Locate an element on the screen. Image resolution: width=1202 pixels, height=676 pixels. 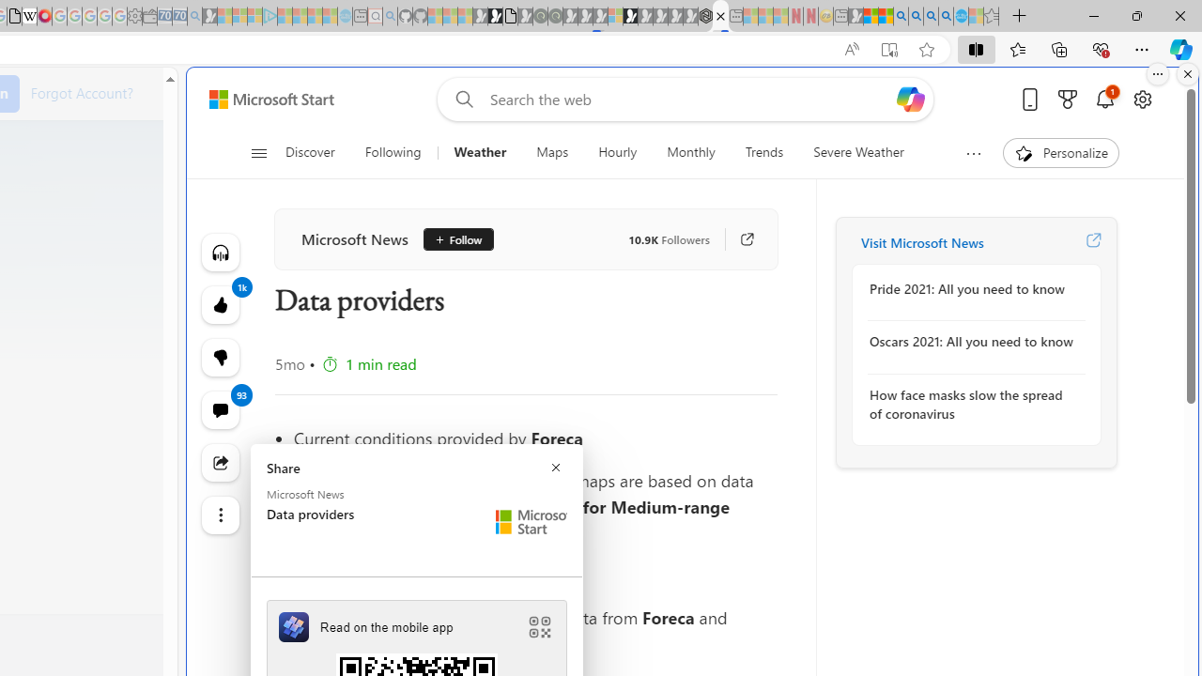
Future Focus Report 2024 - Sleeping is located at coordinates (555, 17).